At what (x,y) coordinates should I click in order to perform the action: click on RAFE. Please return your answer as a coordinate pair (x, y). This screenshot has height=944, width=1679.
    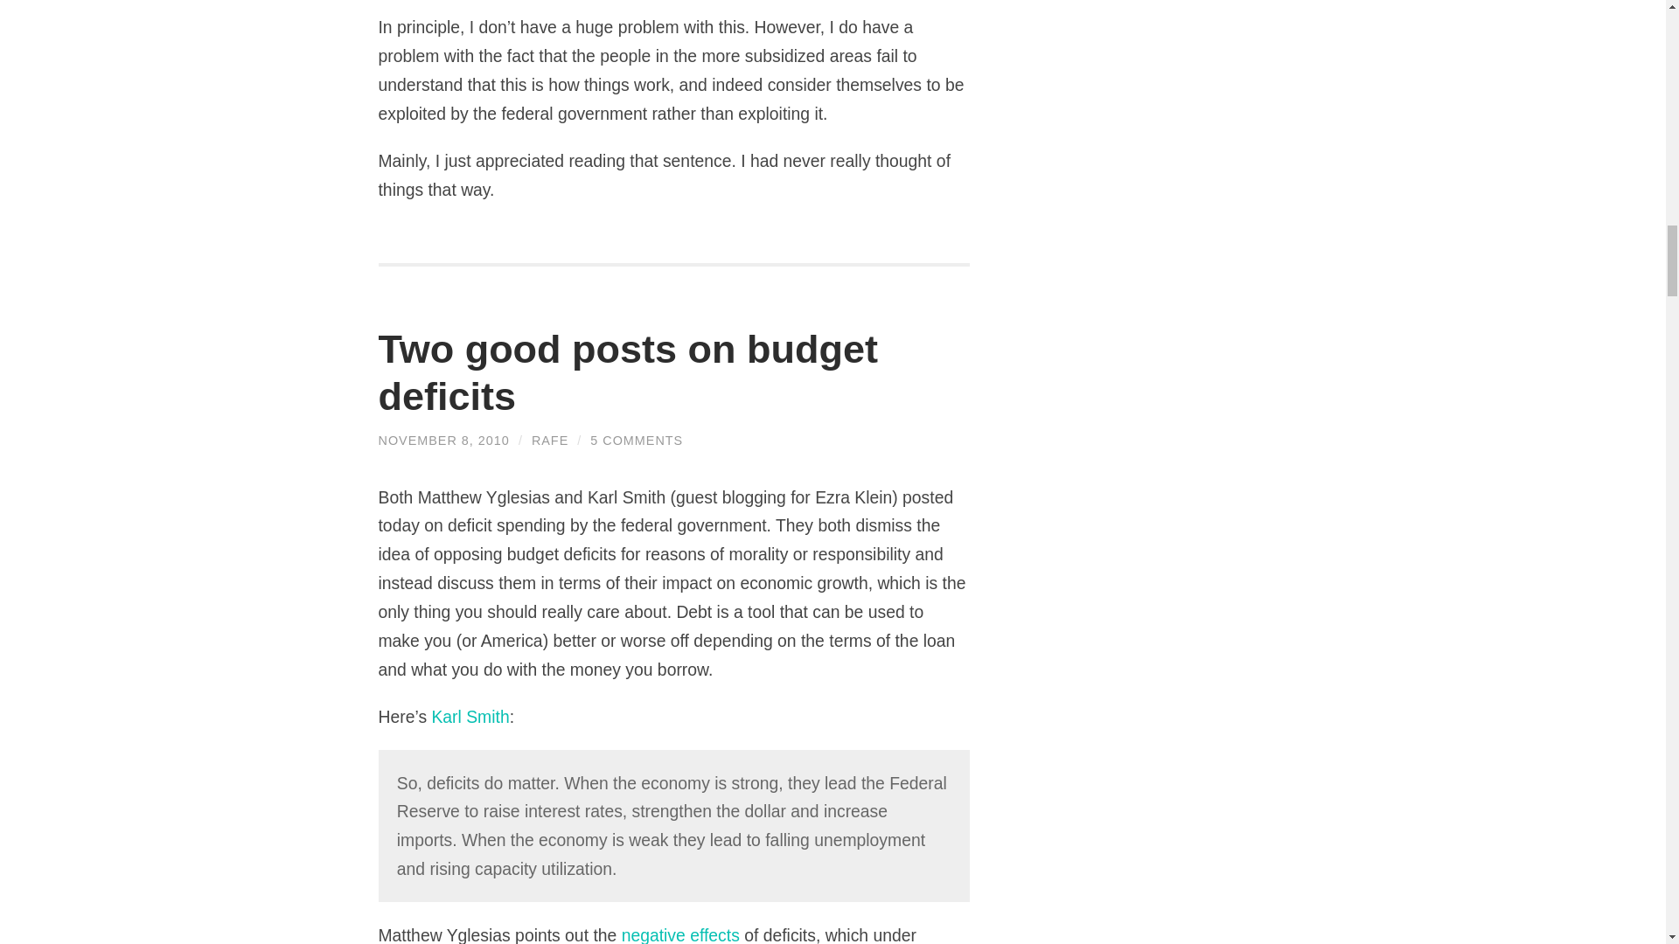
    Looking at the image, I should click on (550, 440).